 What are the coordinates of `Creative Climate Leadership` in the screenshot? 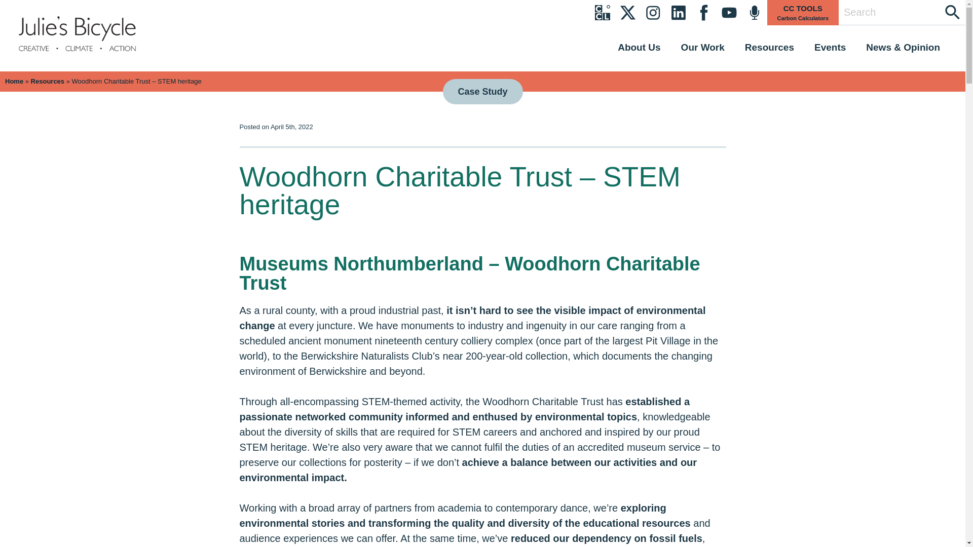 It's located at (602, 12).